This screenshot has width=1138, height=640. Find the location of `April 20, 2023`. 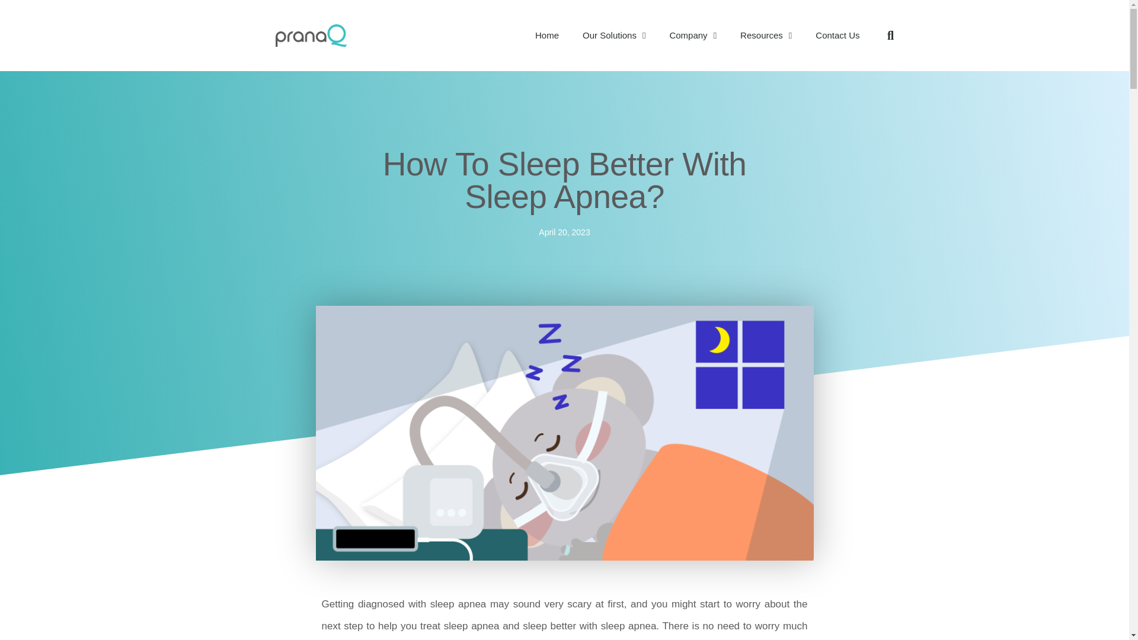

April 20, 2023 is located at coordinates (564, 233).